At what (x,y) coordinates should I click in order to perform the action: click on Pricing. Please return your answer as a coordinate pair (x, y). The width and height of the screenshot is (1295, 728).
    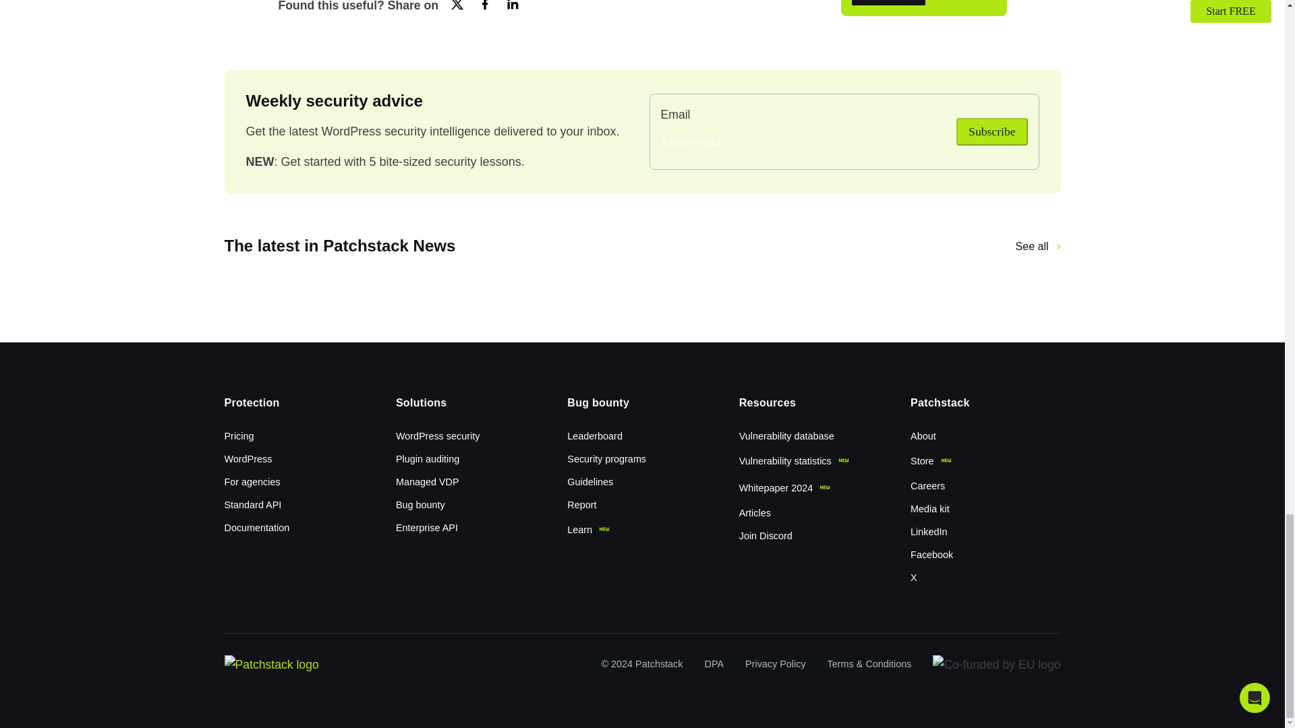
    Looking at the image, I should click on (248, 437).